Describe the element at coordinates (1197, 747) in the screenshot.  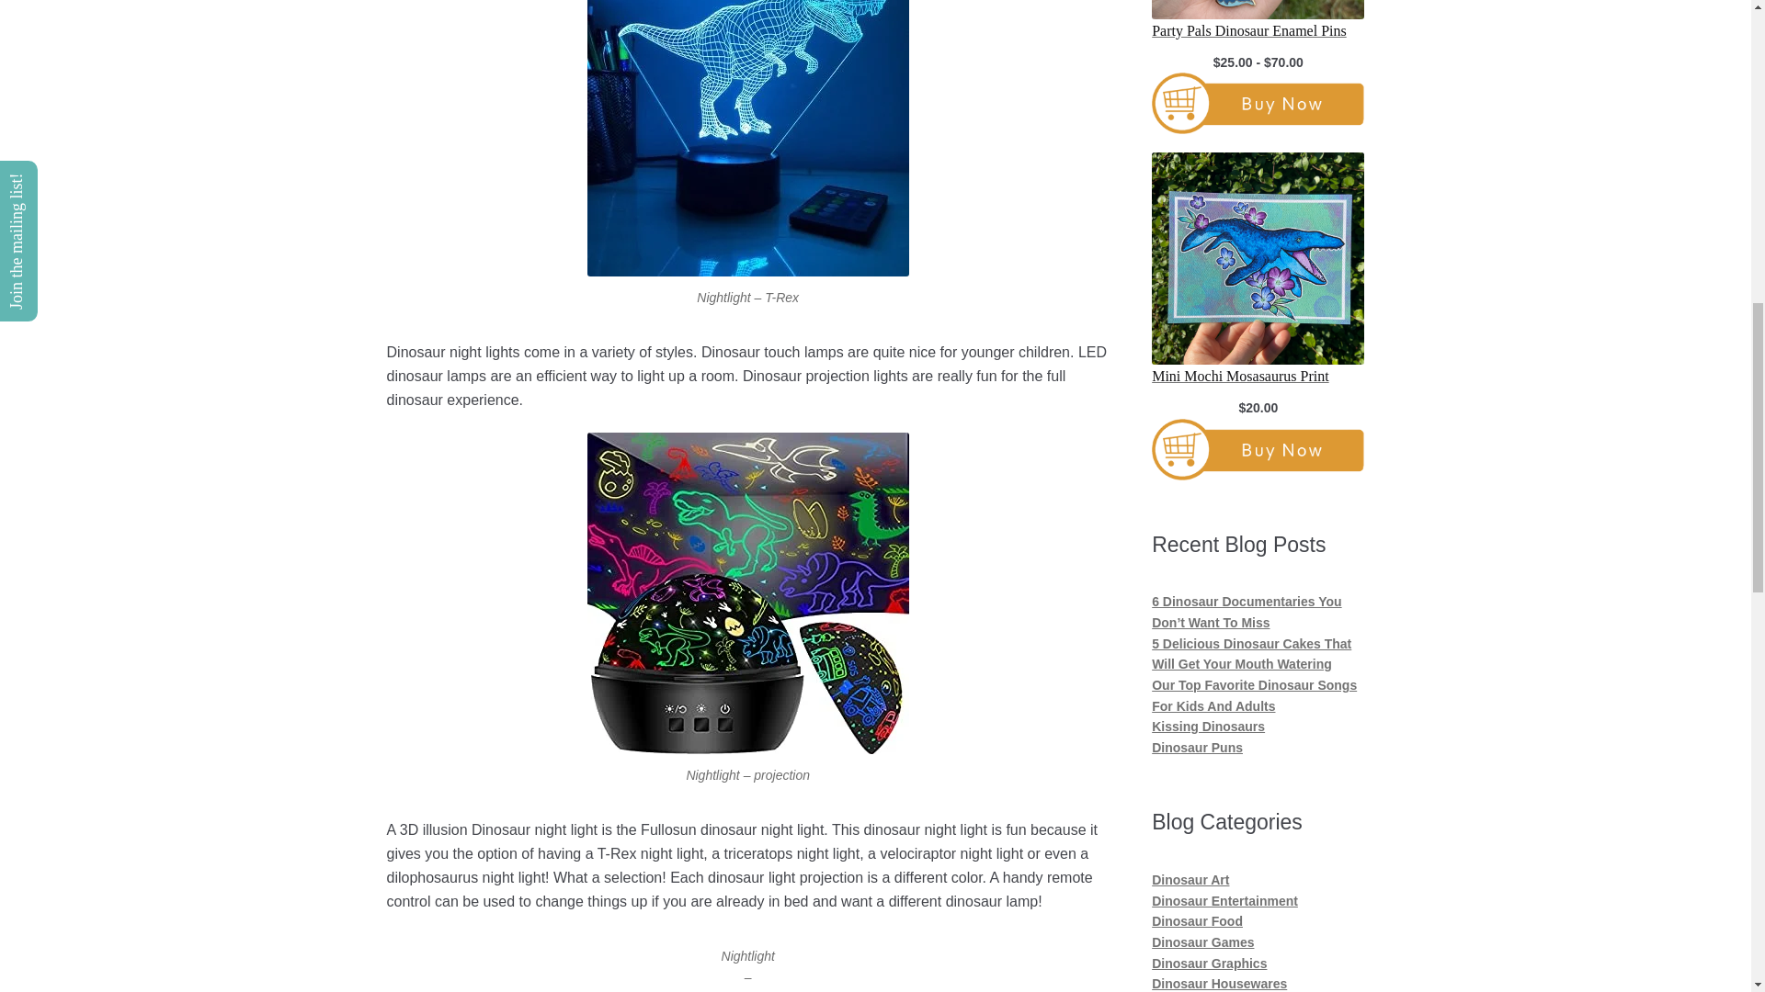
I see `Dinosaur Puns` at that location.